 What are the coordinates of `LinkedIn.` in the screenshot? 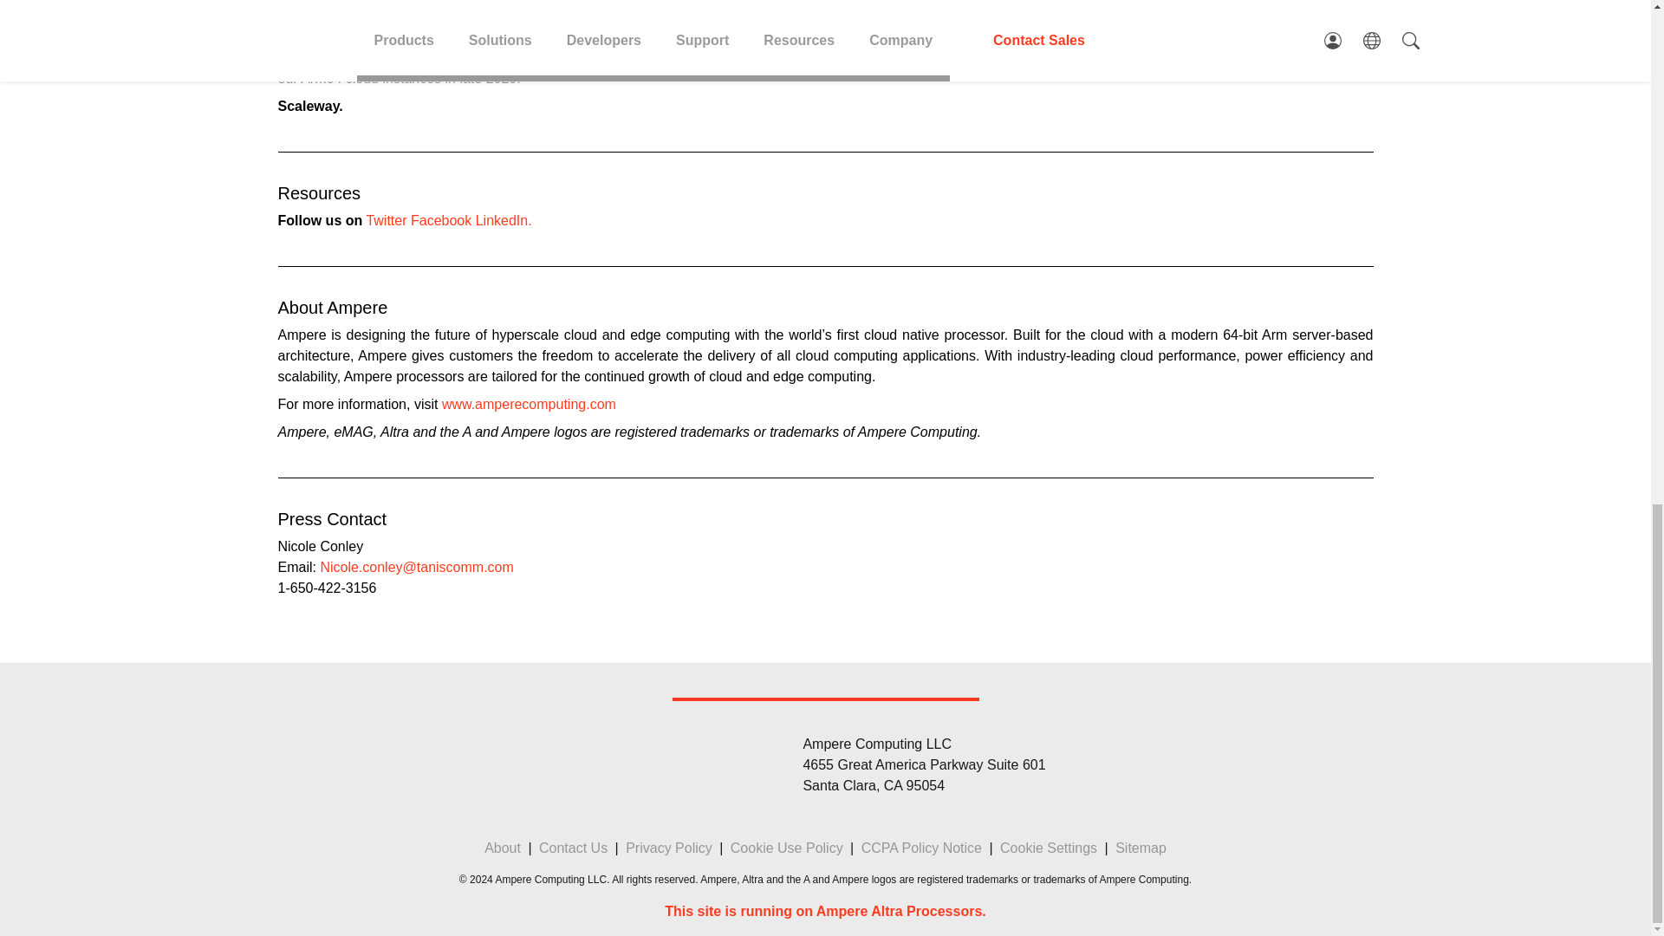 It's located at (504, 220).